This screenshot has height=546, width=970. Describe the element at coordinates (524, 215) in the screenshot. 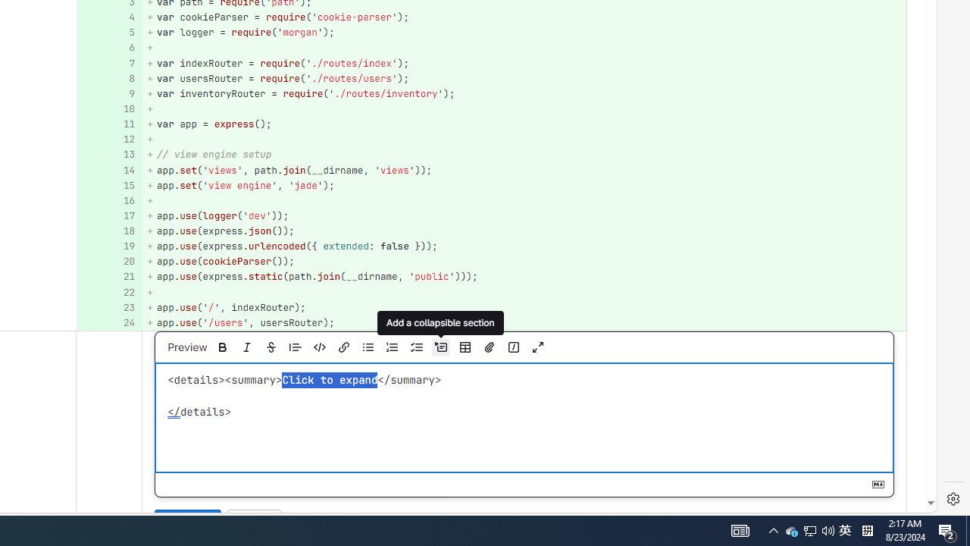

I see `+ app.use(logger('dev')); ` at that location.